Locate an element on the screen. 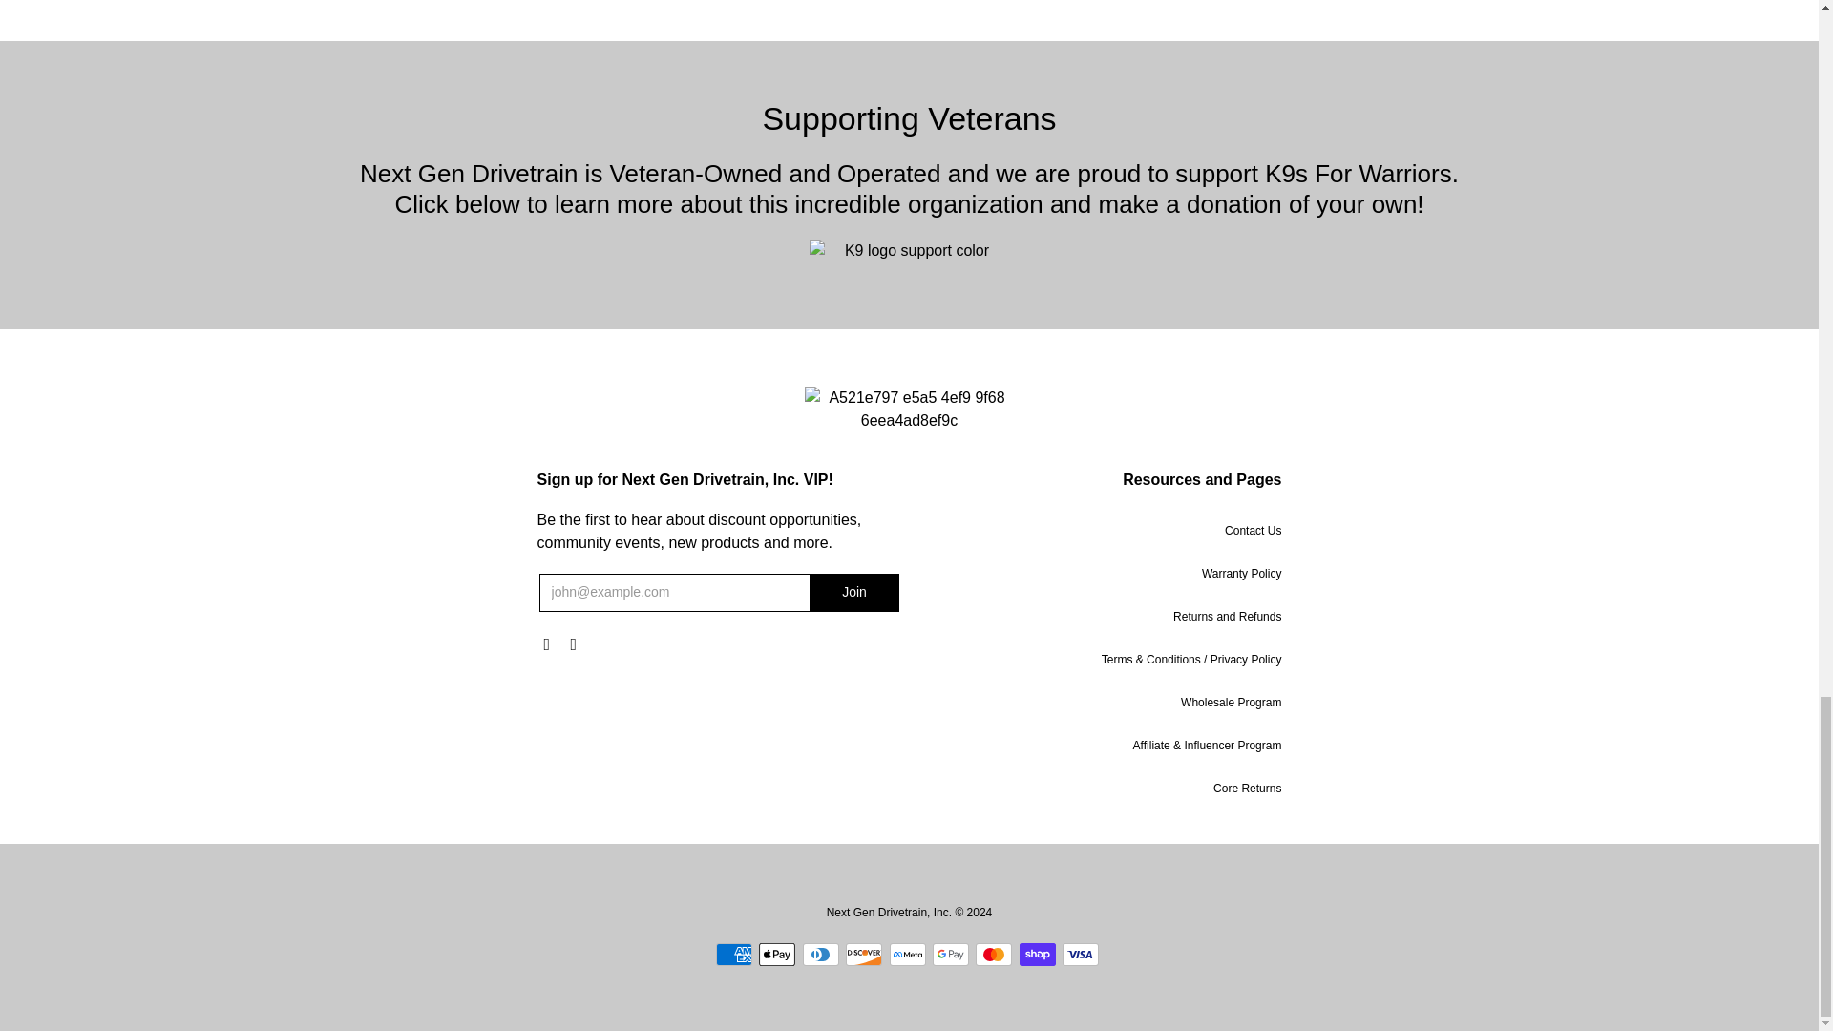 The width and height of the screenshot is (1833, 1031). Mastercard is located at coordinates (993, 955).